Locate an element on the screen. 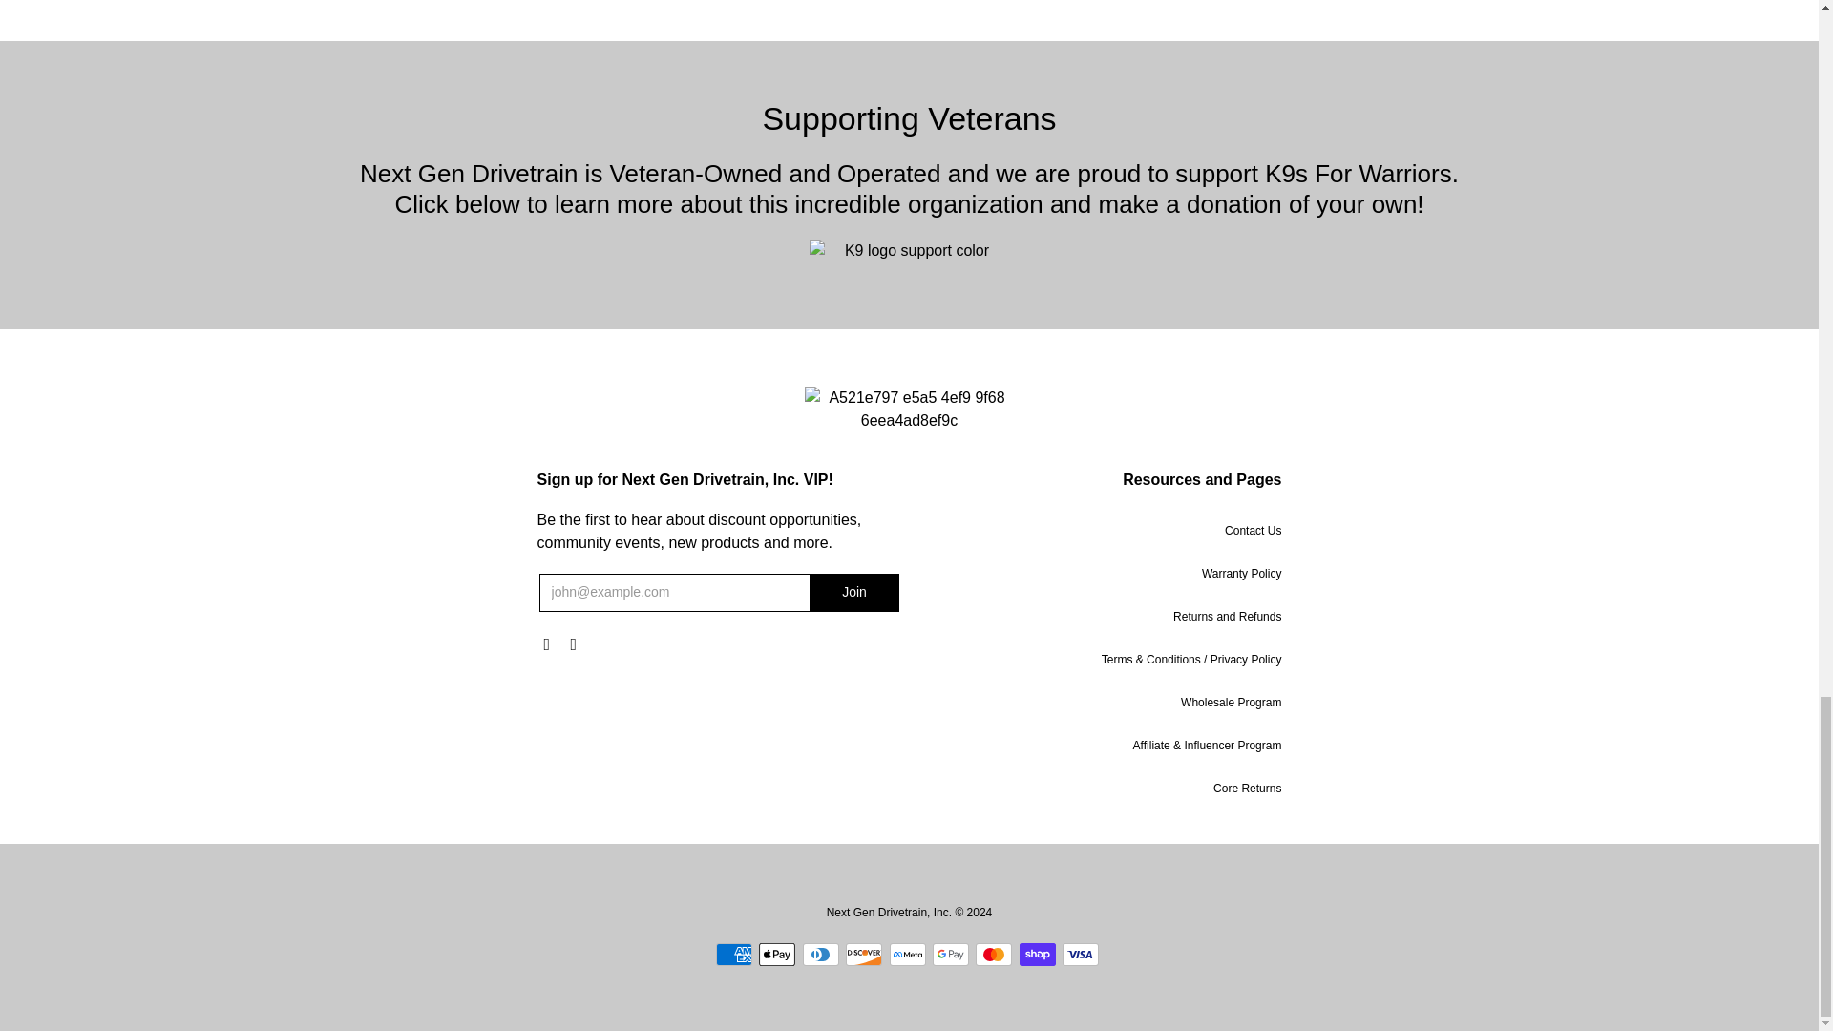 The width and height of the screenshot is (1833, 1031). Mastercard is located at coordinates (993, 955).